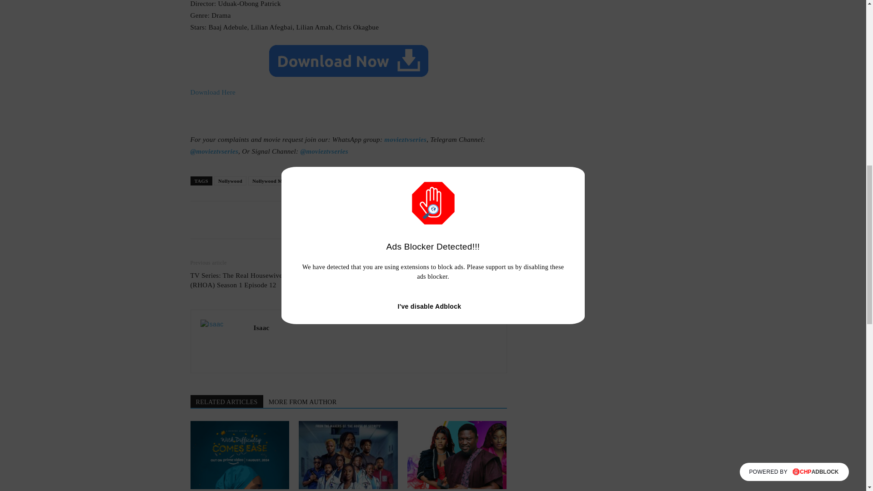 Image resolution: width=873 pixels, height=491 pixels. I want to click on Nollywood, so click(230, 181).